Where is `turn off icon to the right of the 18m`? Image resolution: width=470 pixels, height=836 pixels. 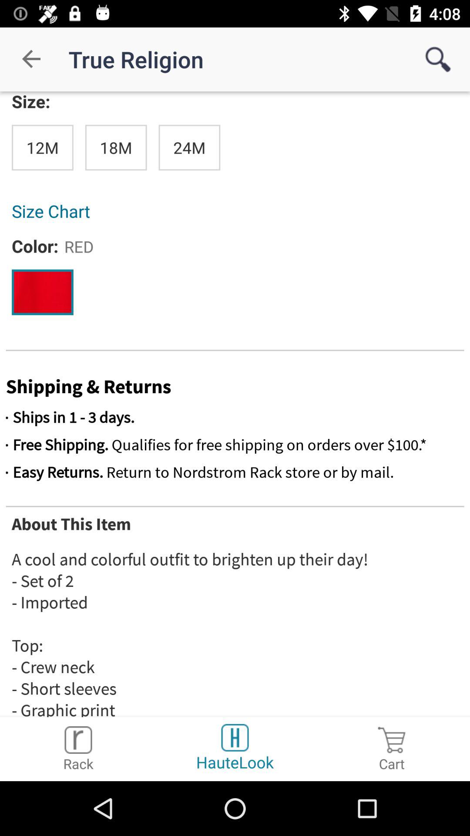 turn off icon to the right of the 18m is located at coordinates (189, 147).